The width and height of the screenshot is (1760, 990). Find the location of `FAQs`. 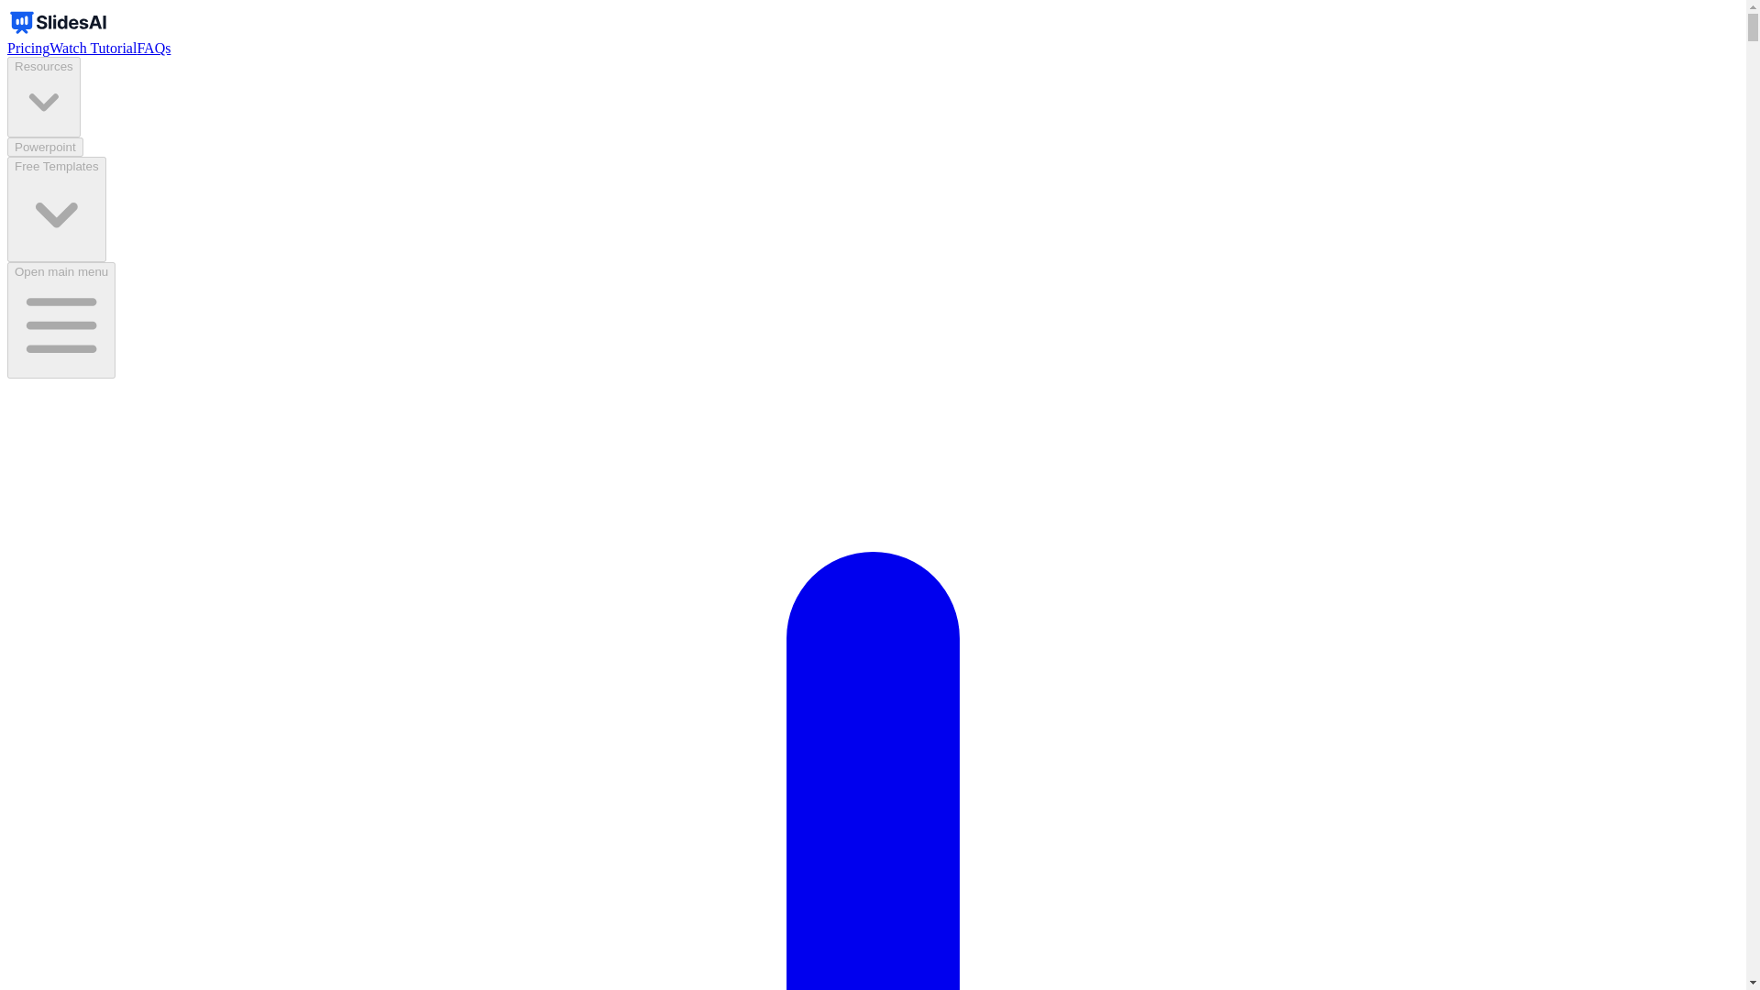

FAQs is located at coordinates (154, 48).